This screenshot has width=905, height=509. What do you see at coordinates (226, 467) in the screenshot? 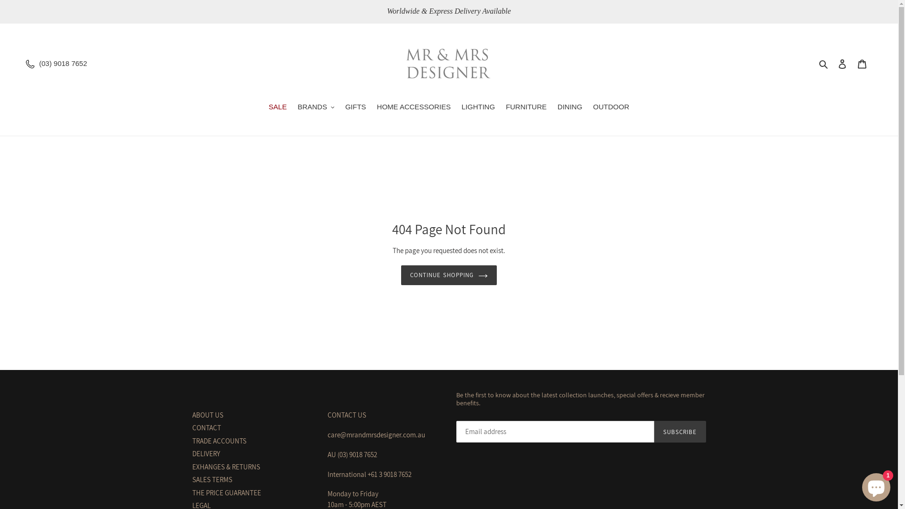
I see `EXHANGES & RETURNS` at bounding box center [226, 467].